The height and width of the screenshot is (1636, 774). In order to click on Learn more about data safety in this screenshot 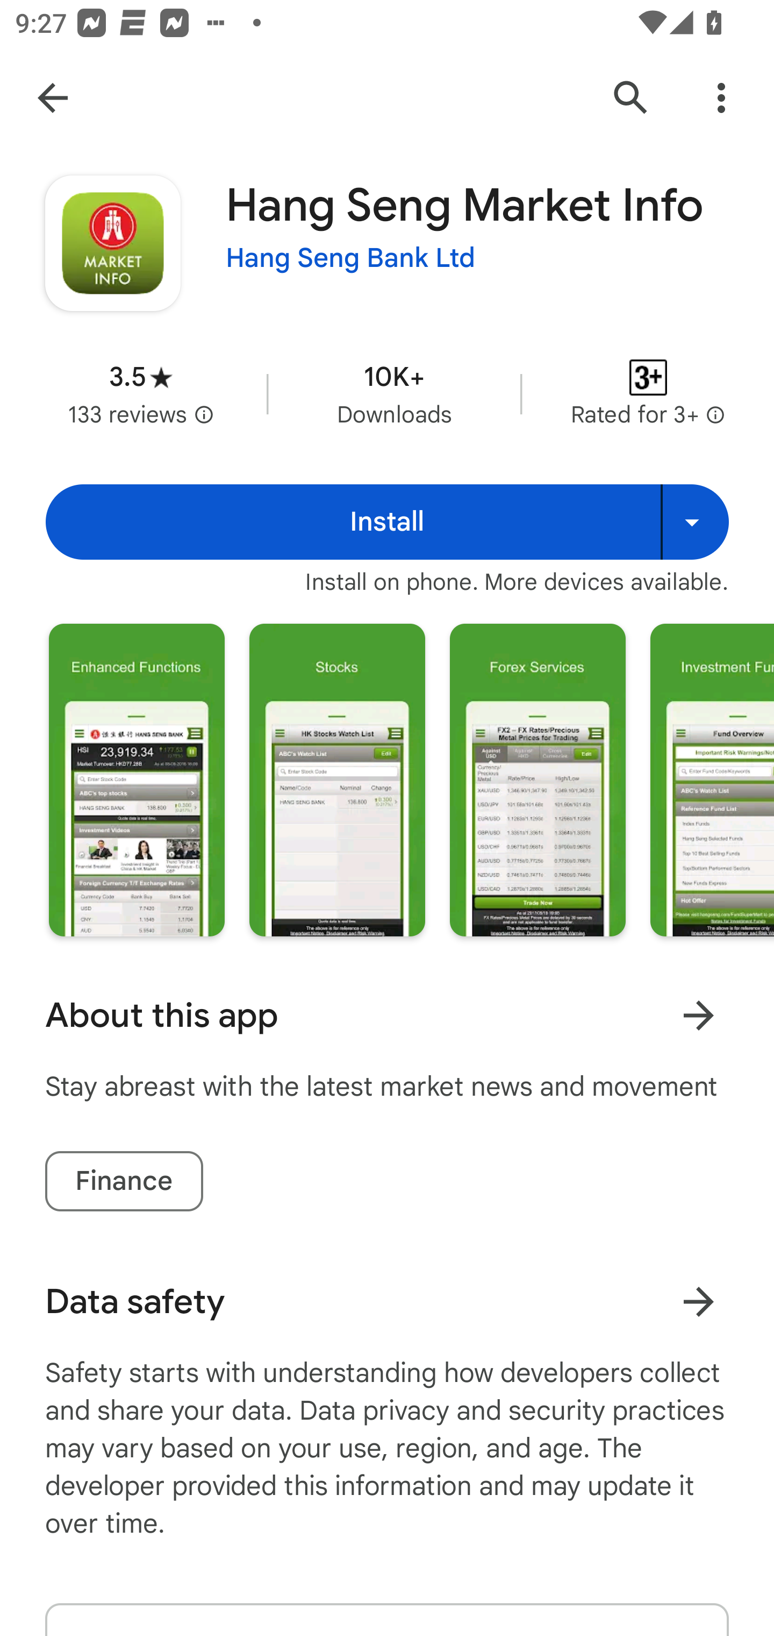, I will do `click(698, 1301)`.